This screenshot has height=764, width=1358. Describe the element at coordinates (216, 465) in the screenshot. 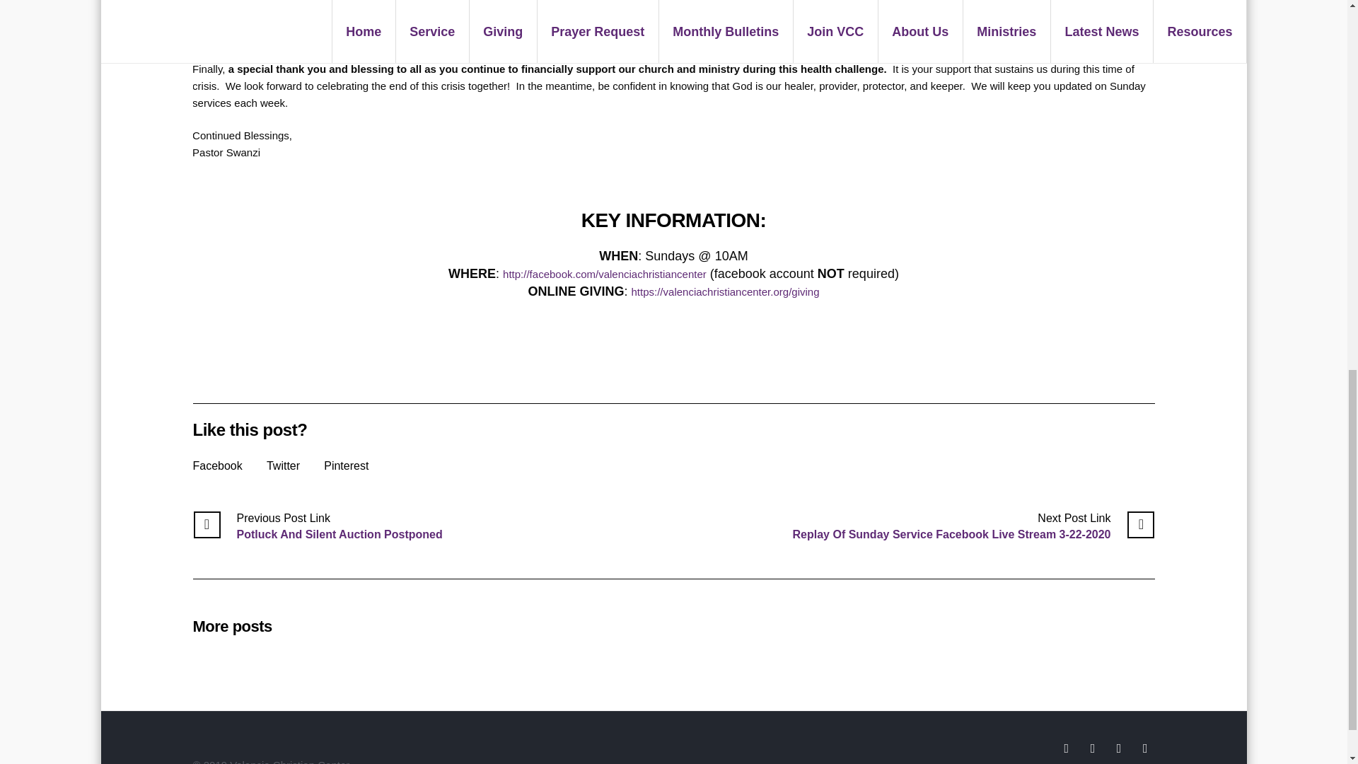

I see `Facebook` at that location.